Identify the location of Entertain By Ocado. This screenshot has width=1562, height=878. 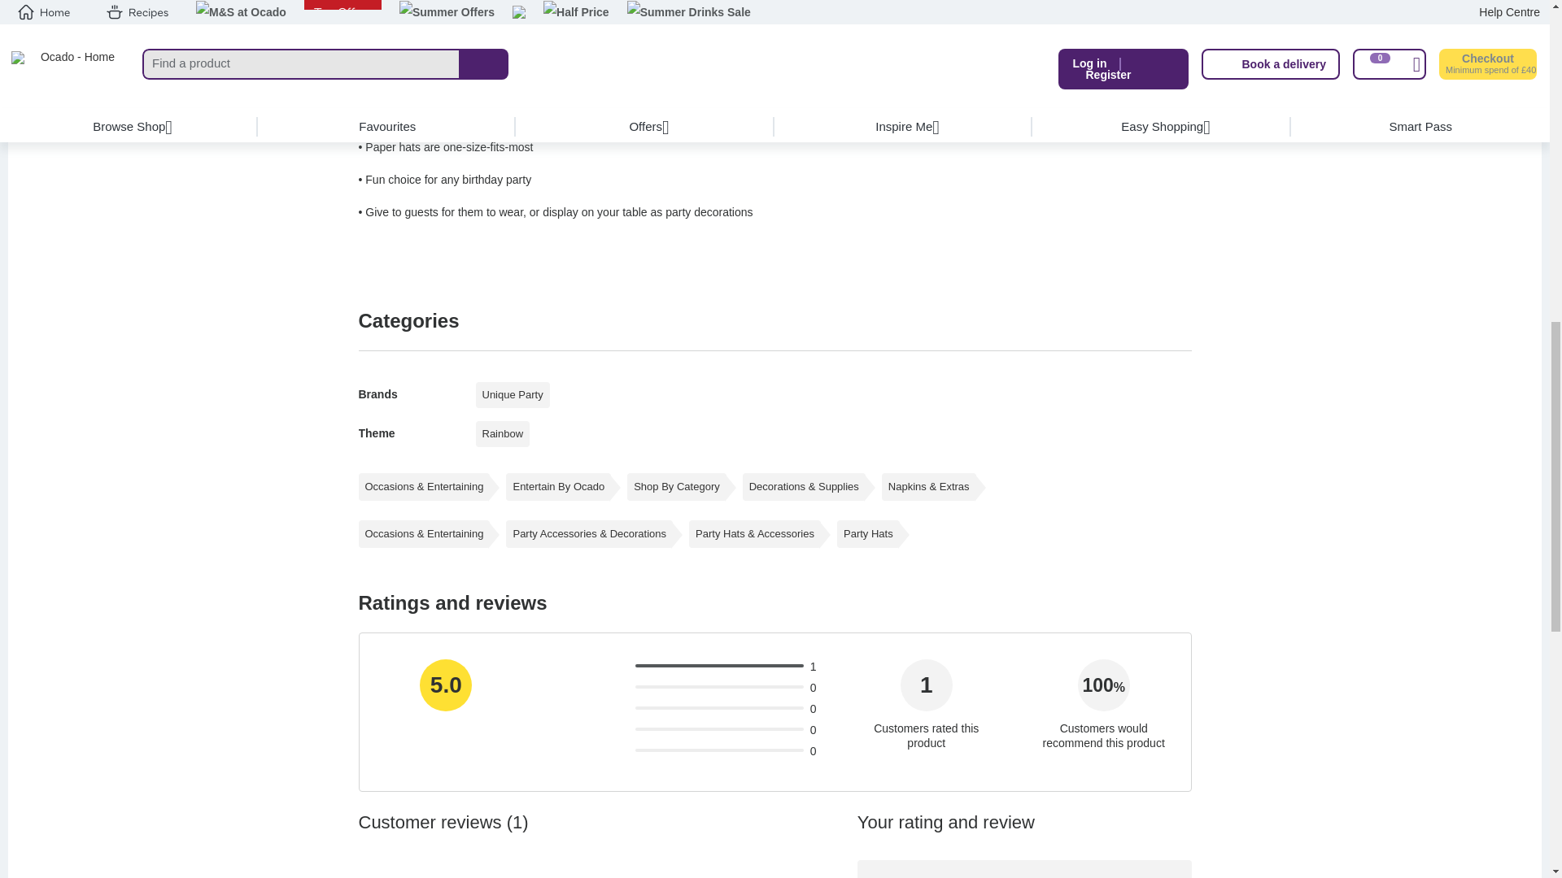
(558, 486).